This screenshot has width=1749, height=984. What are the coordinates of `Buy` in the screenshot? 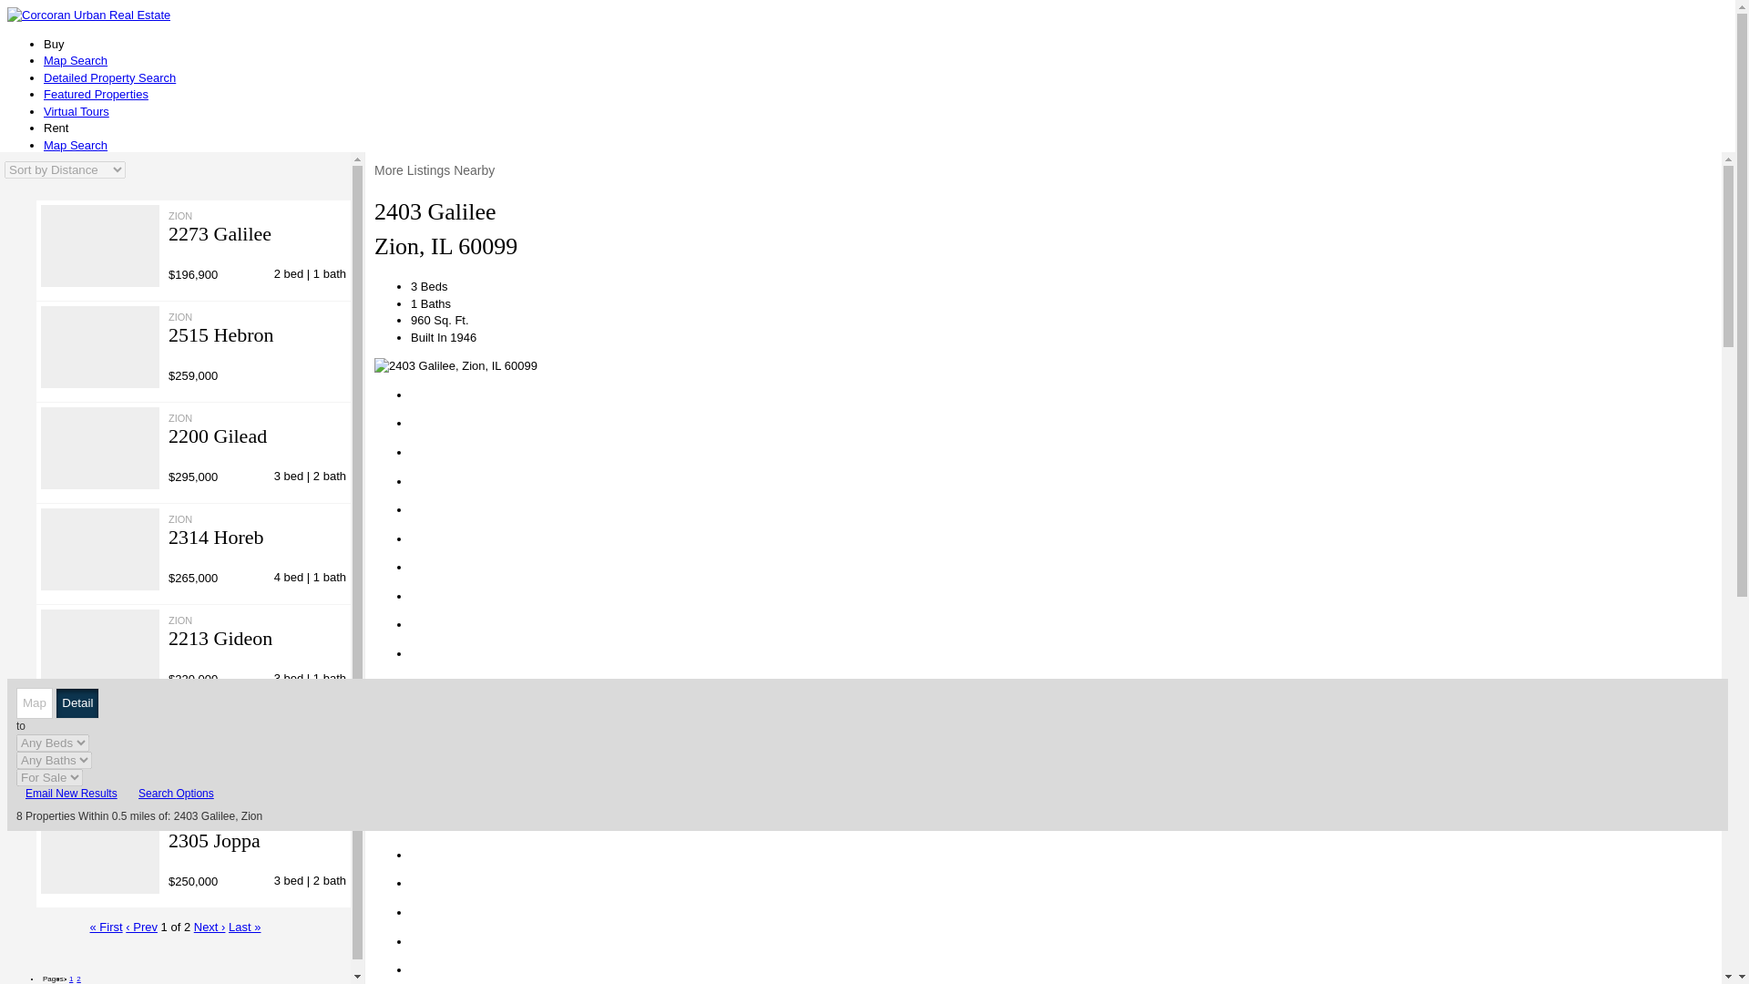 It's located at (353, 669).